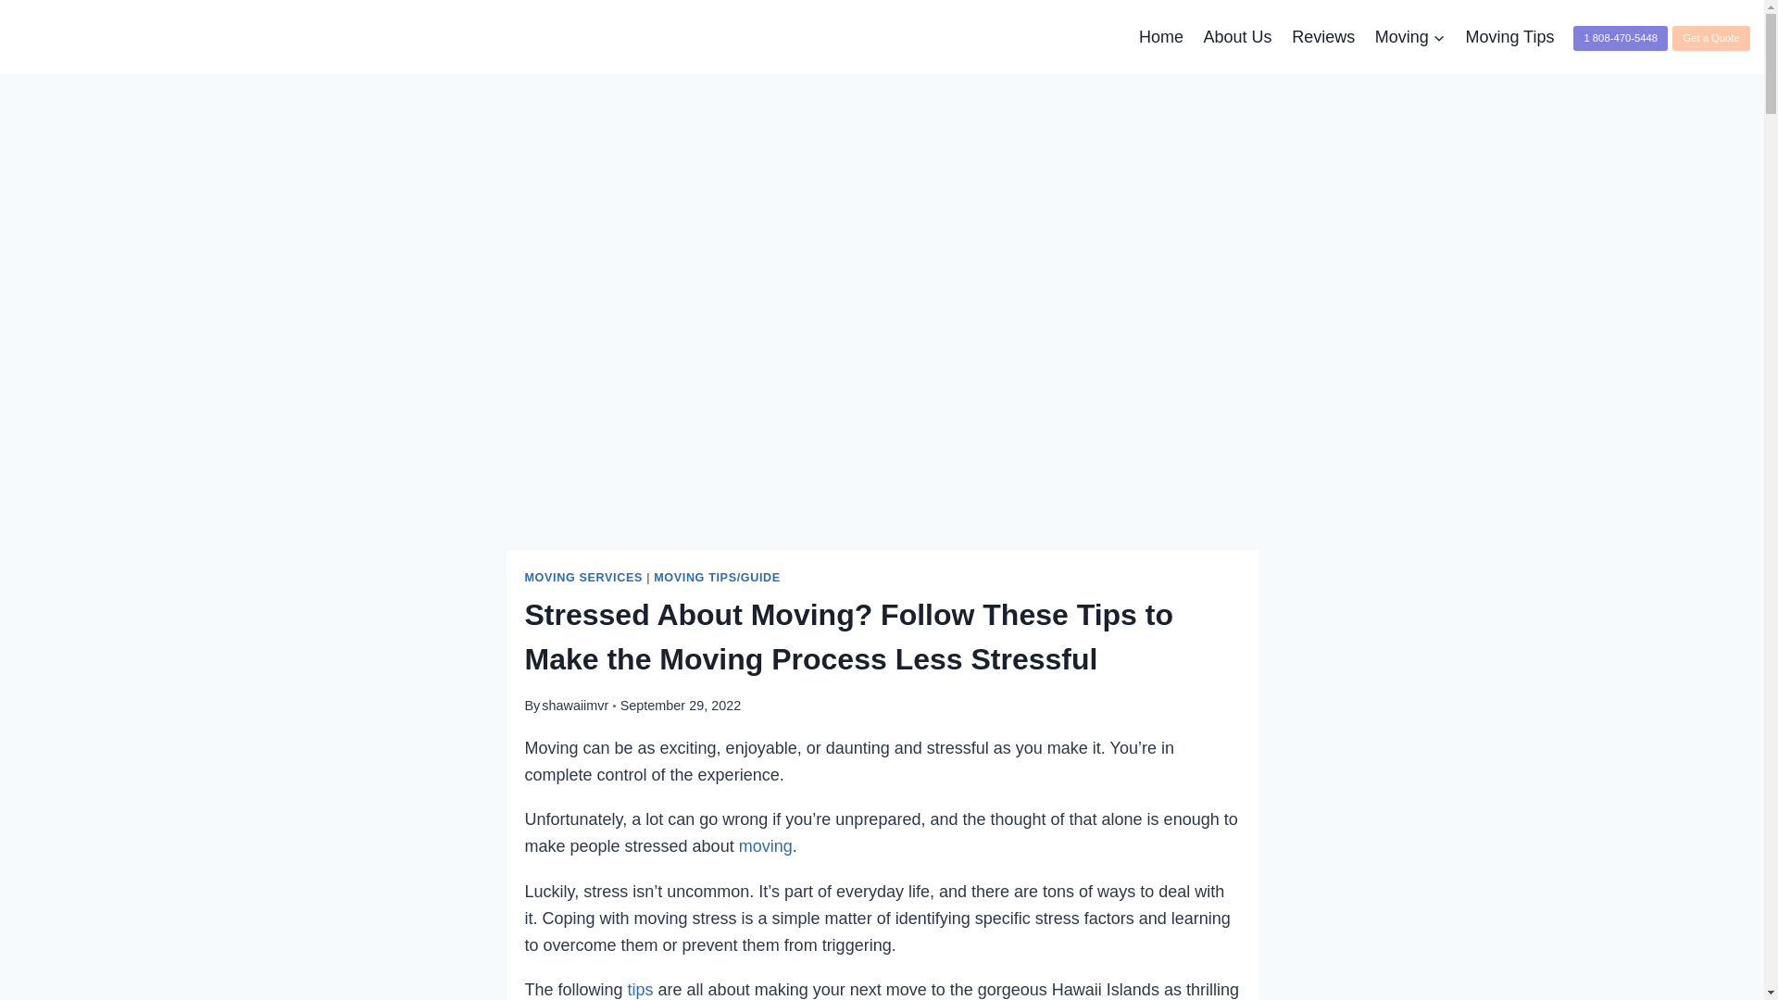  Describe the element at coordinates (1237, 37) in the screenshot. I see `About Us` at that location.